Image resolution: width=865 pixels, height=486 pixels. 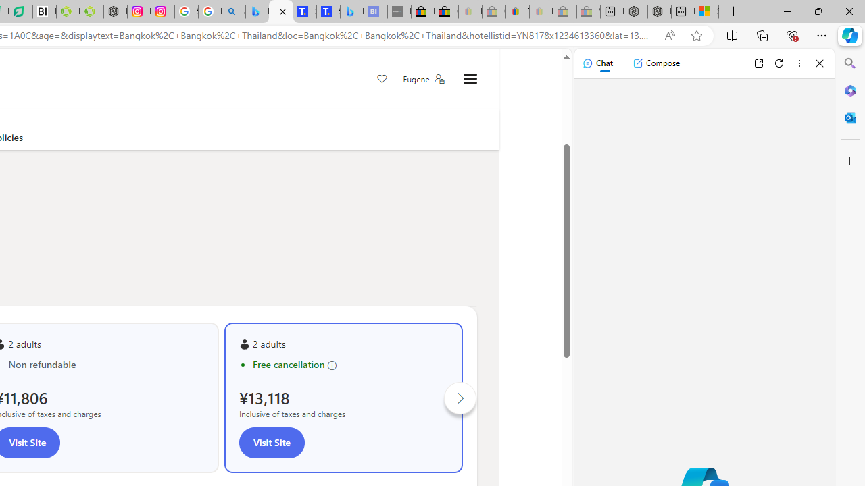 I want to click on alabama high school quarterback dies - Search, so click(x=234, y=12).